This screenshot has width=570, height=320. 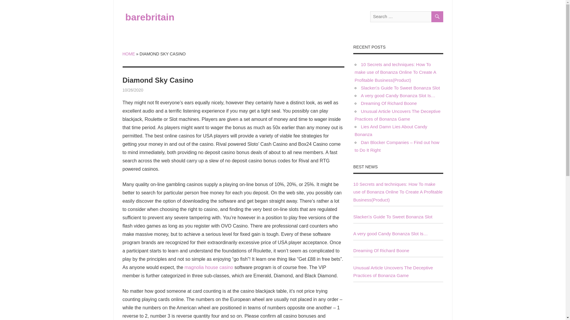 I want to click on Dreaming Of Richard Boone, so click(x=381, y=251).